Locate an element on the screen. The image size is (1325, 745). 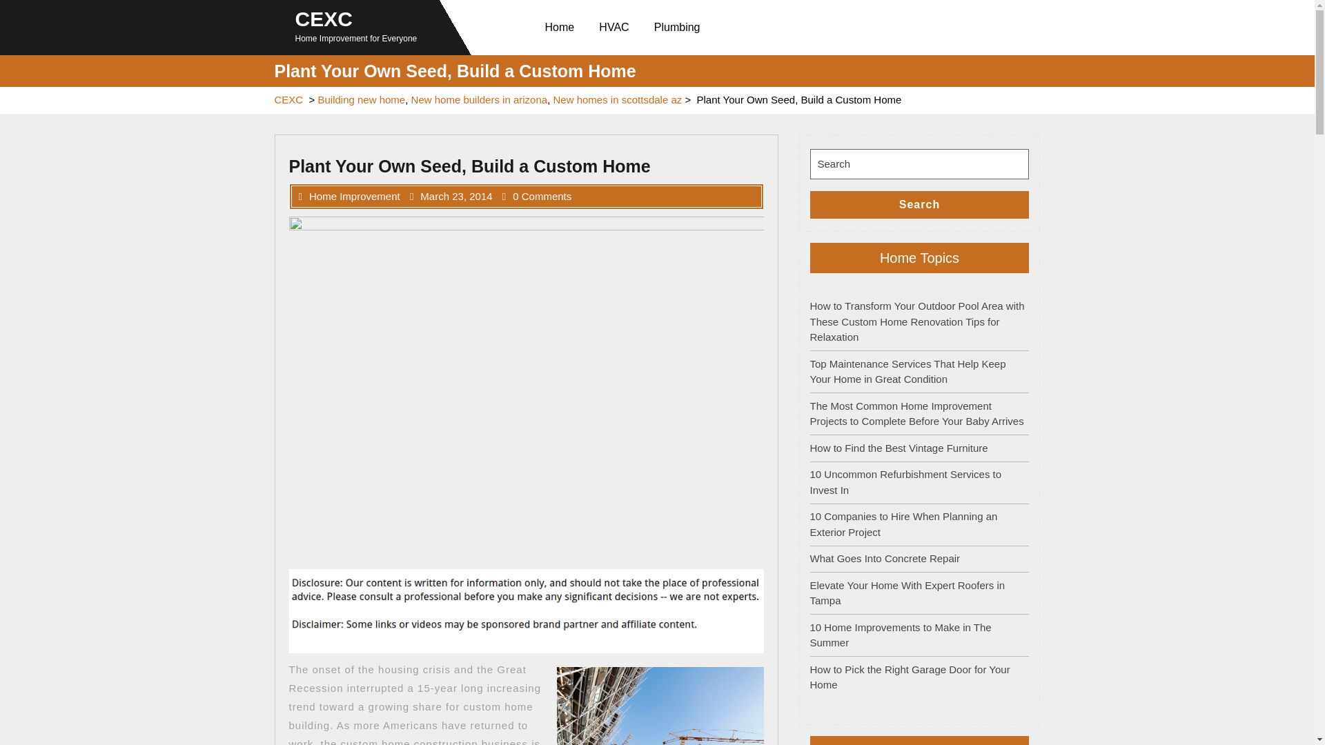
CEXC is located at coordinates (288, 99).